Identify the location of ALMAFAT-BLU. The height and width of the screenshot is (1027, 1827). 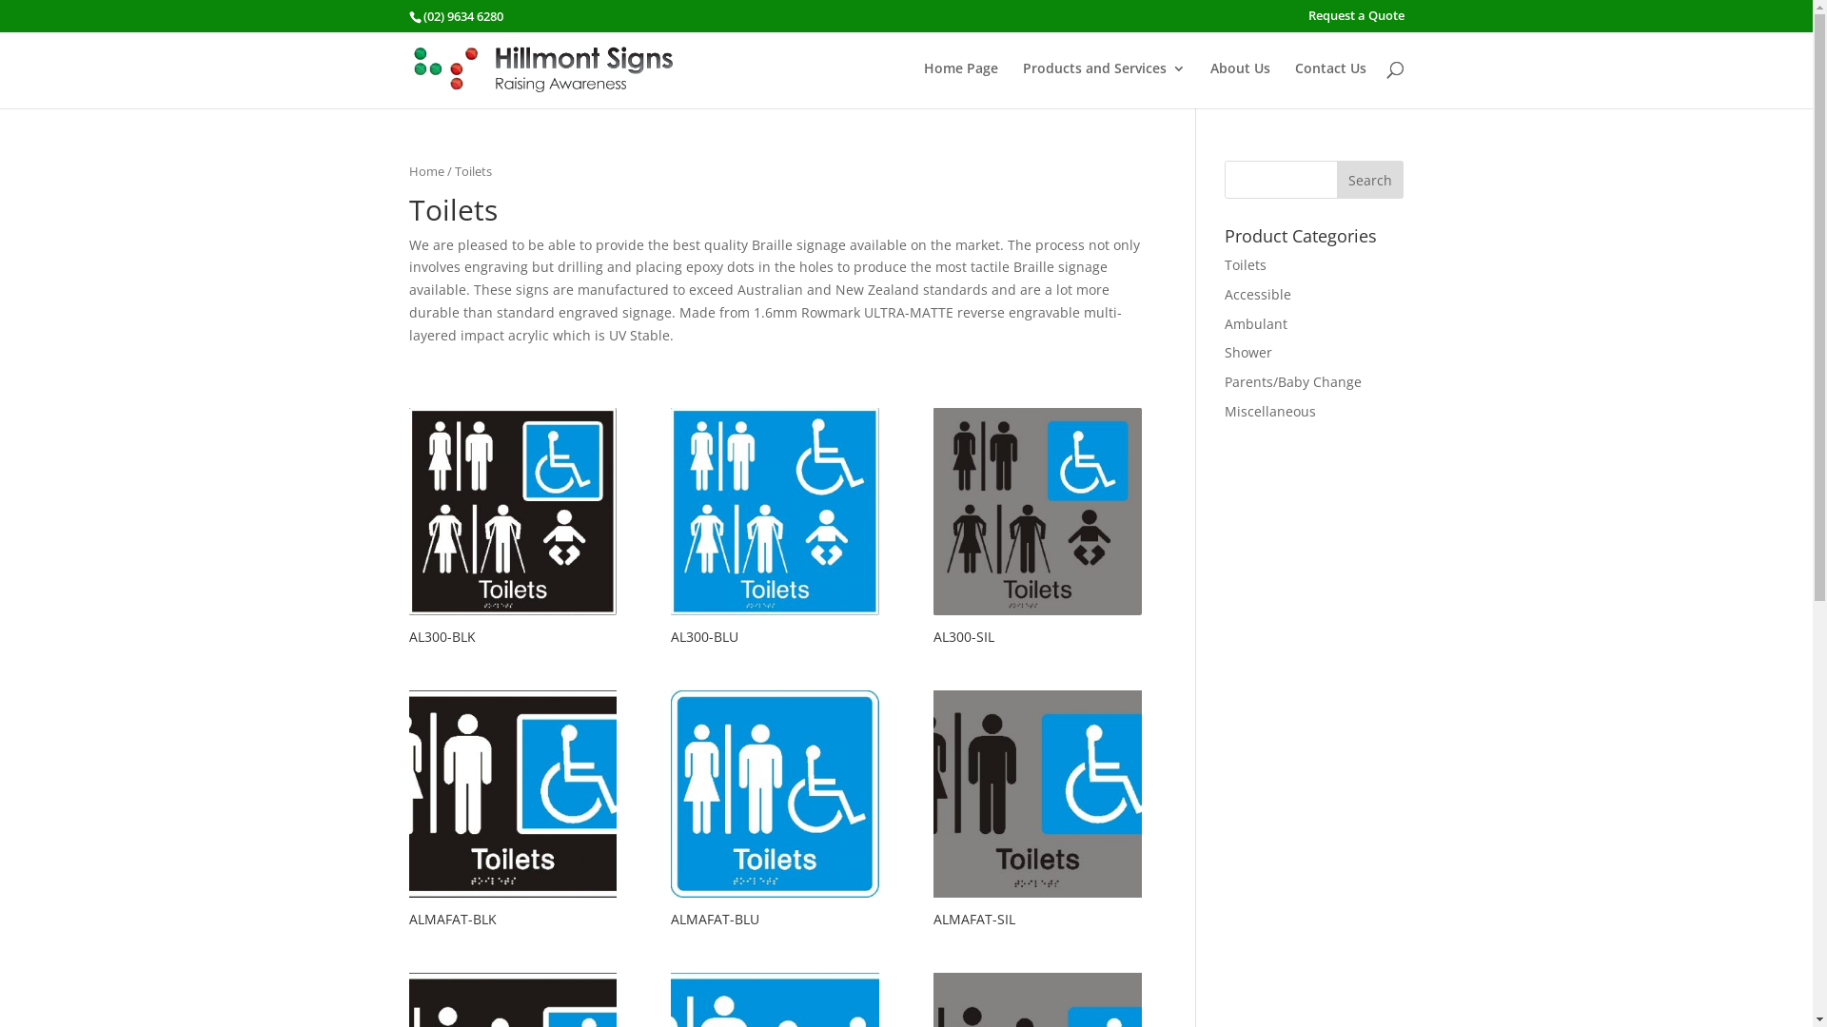
(775, 812).